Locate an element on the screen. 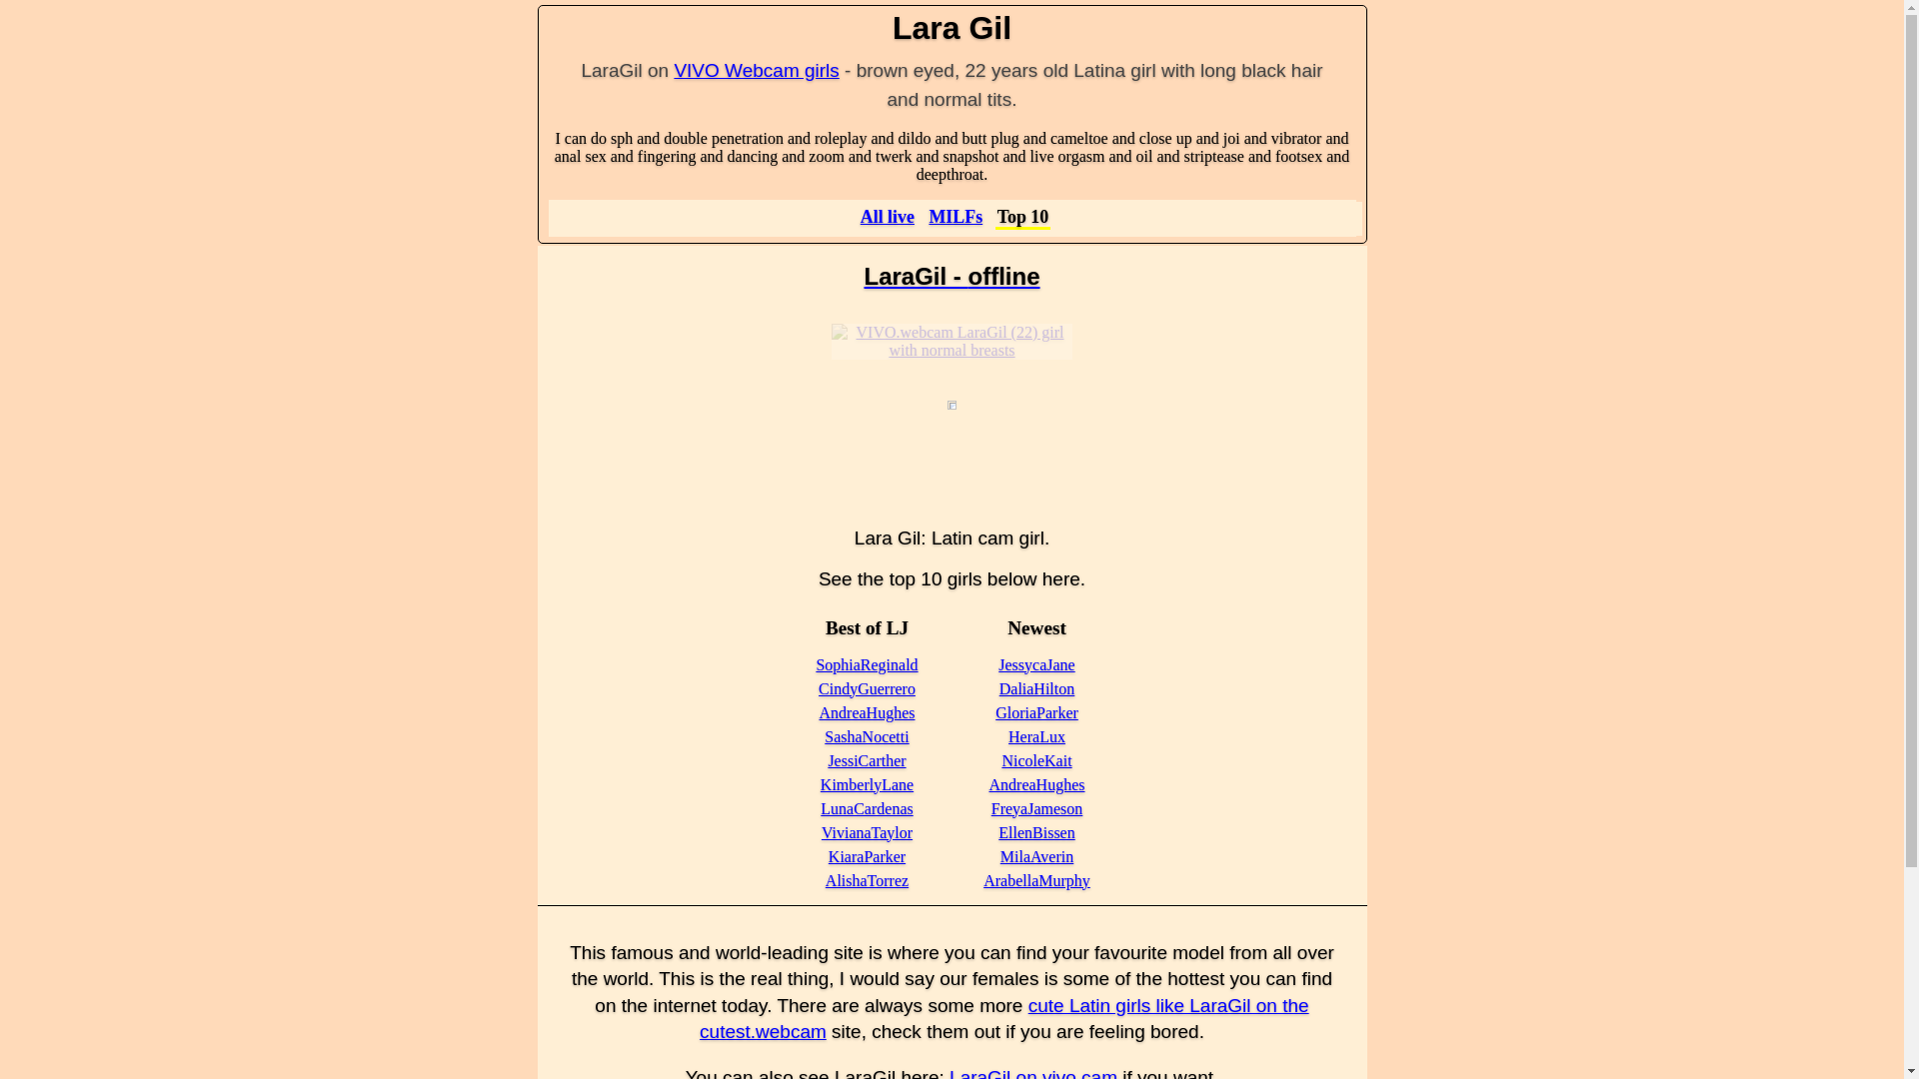  KimberlyLane is located at coordinates (867, 783).